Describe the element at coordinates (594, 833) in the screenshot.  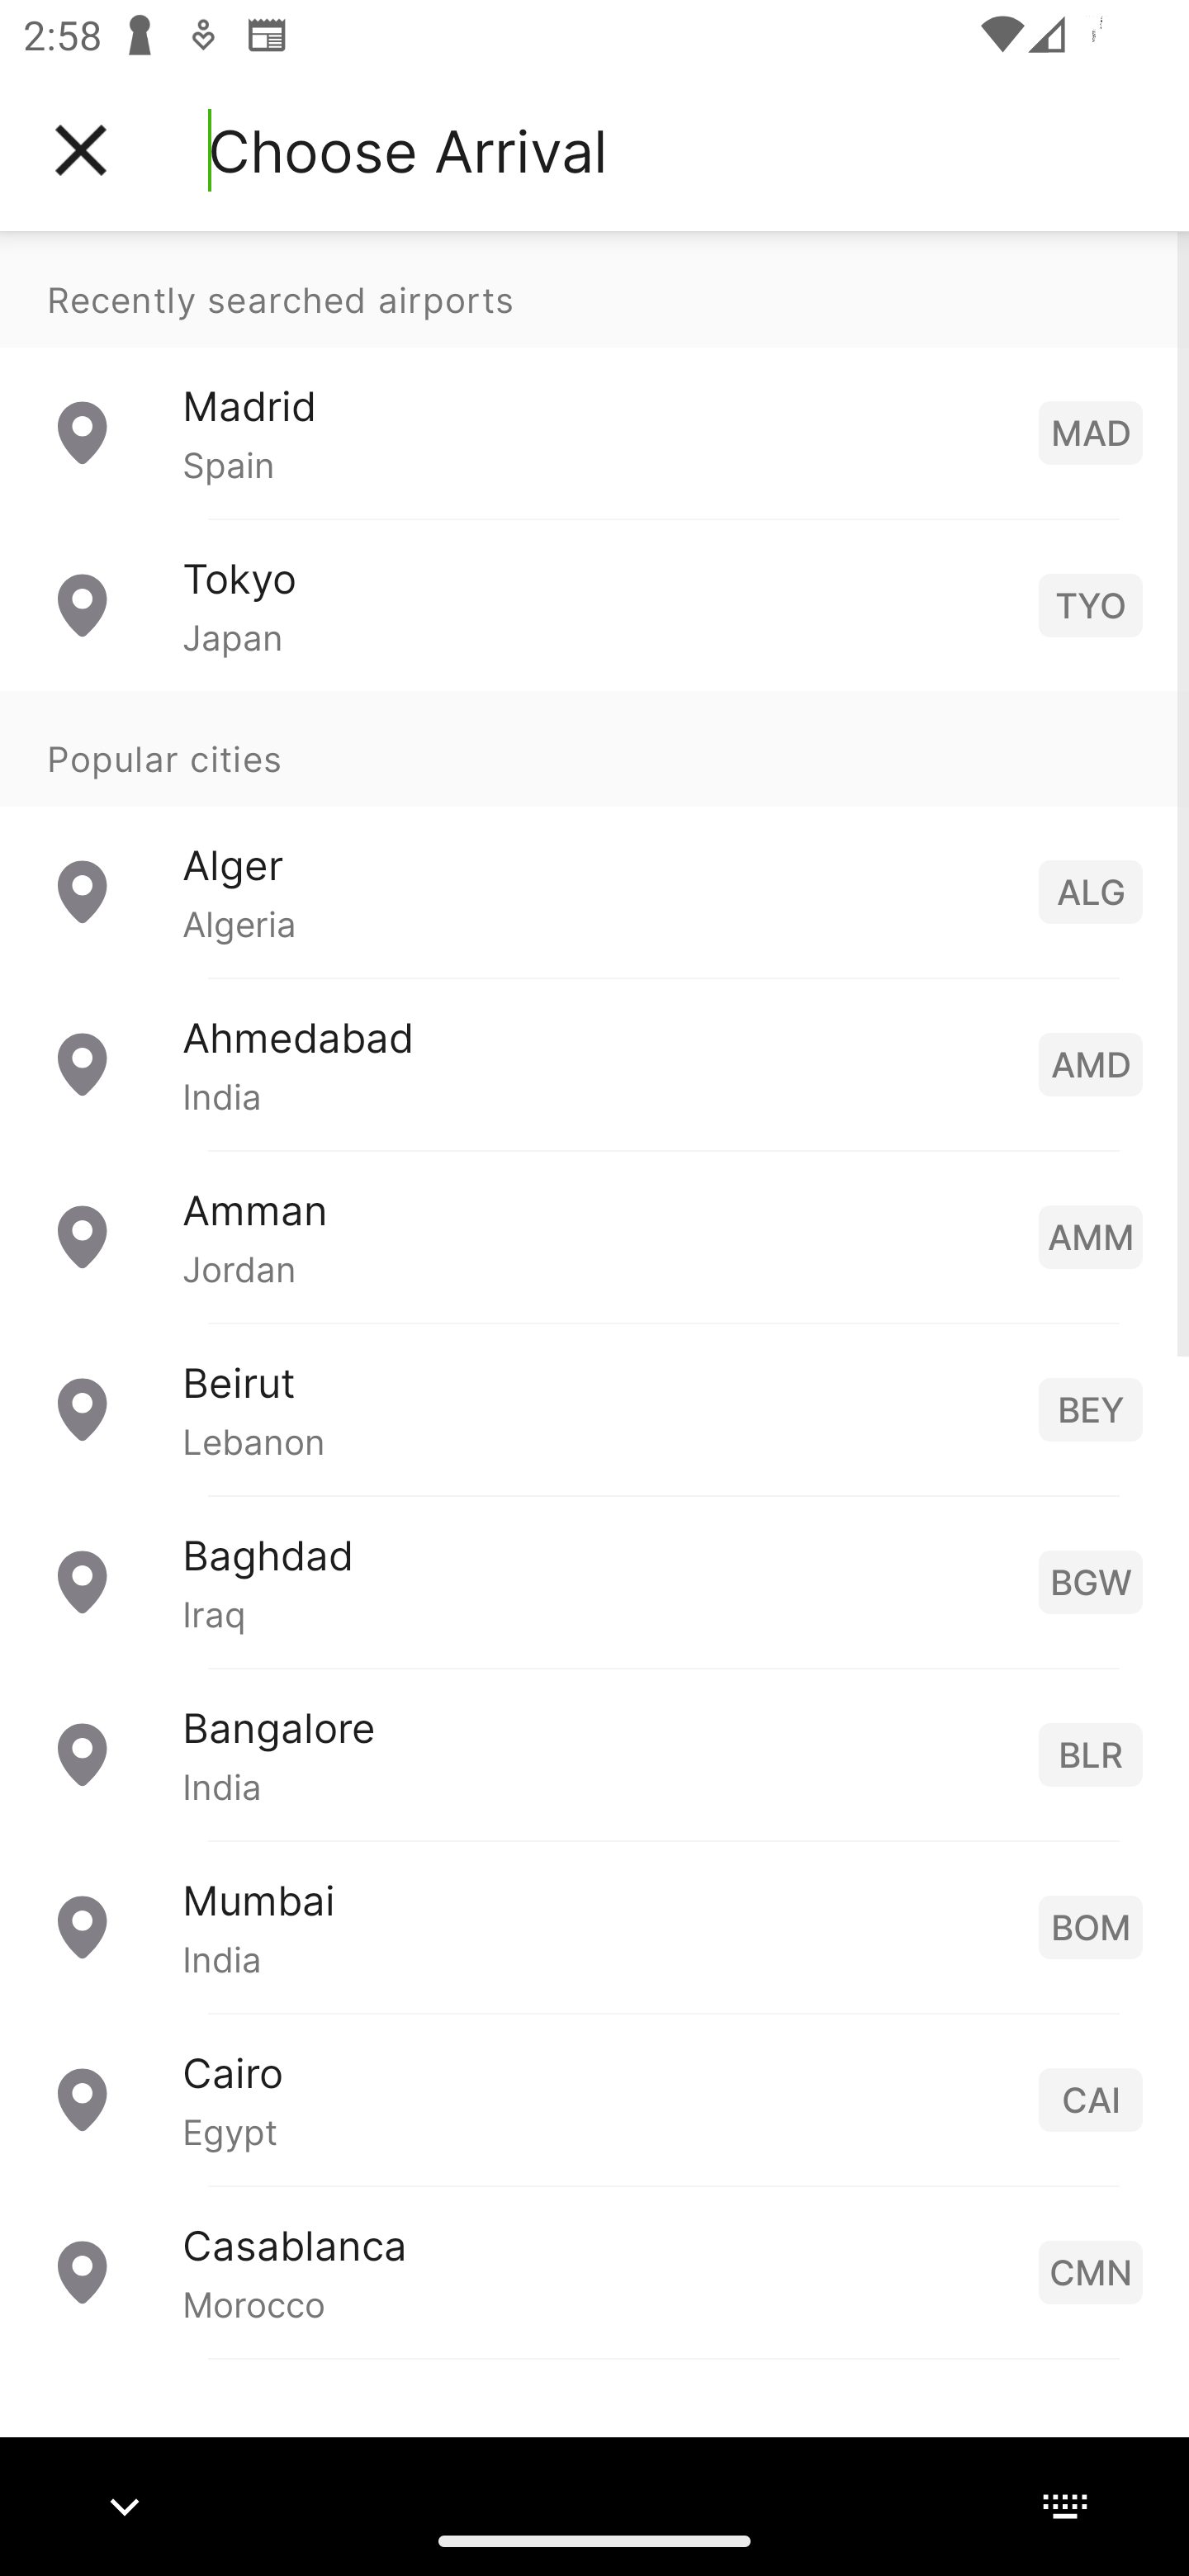
I see `Popular cities Alger Algeria ALG` at that location.